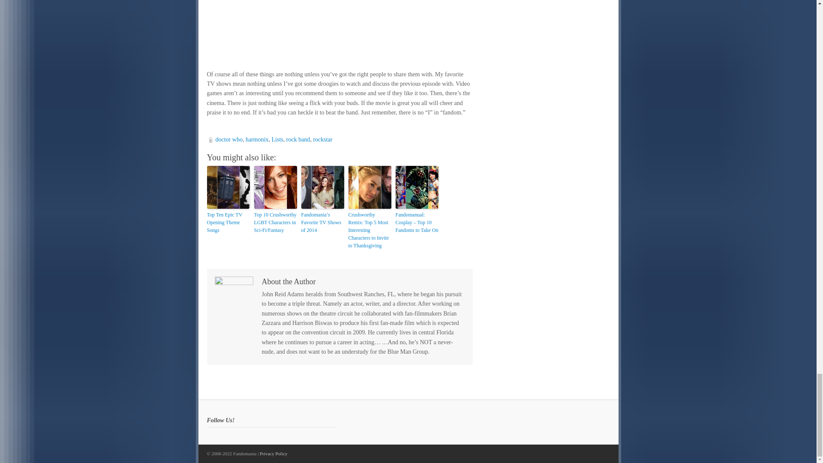  I want to click on harmonix, so click(257, 139).